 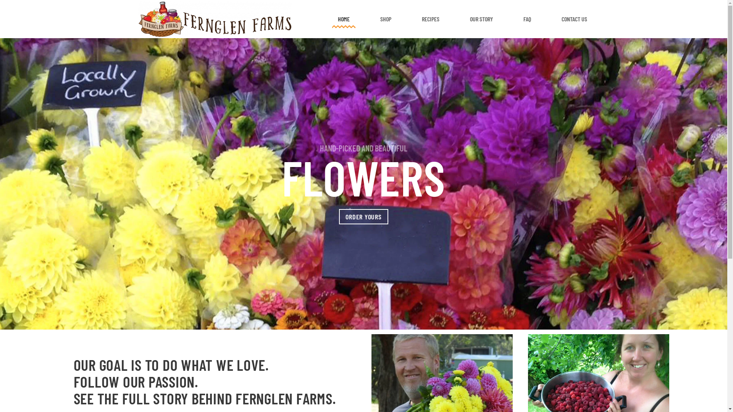 What do you see at coordinates (574, 19) in the screenshot?
I see `CONTACT US` at bounding box center [574, 19].